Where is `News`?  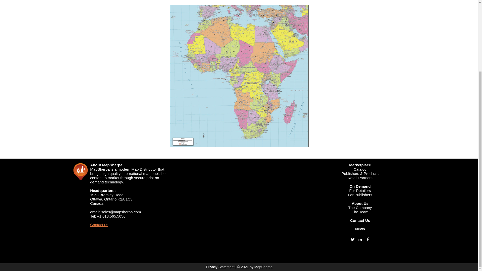 News is located at coordinates (360, 229).